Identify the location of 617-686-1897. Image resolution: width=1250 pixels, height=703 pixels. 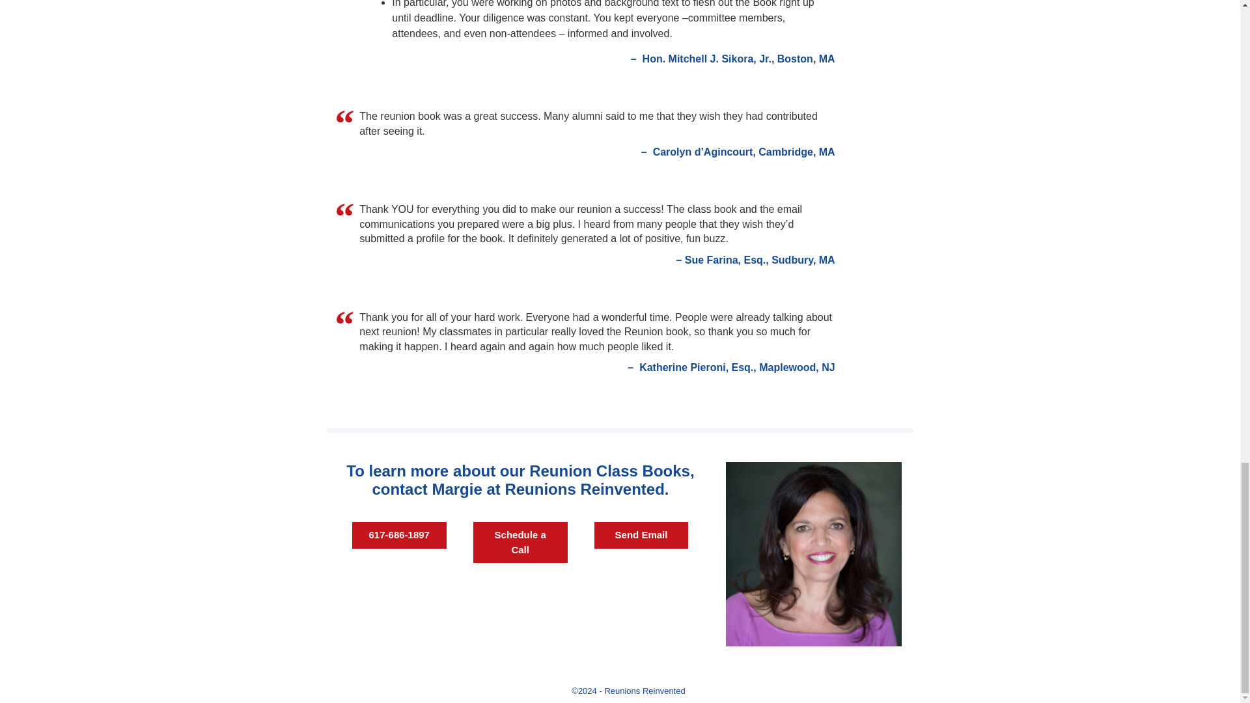
(399, 535).